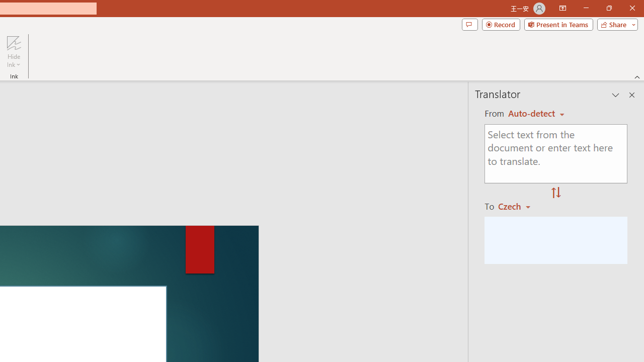  Describe the element at coordinates (556, 193) in the screenshot. I see `Swap "from" and "to" languages.` at that location.